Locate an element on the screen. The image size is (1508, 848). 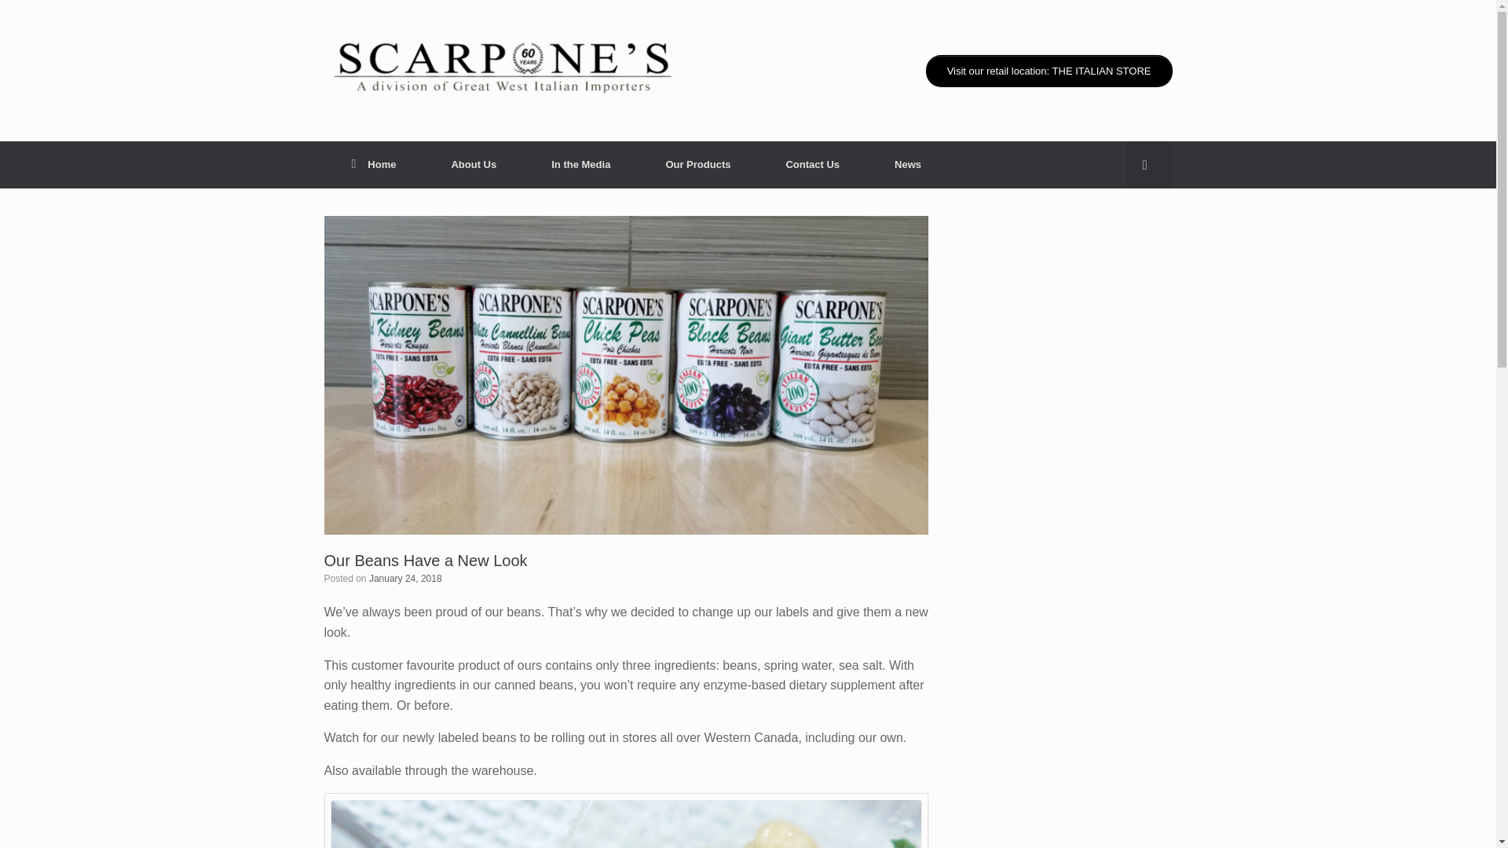
Our Products is located at coordinates (697, 165).